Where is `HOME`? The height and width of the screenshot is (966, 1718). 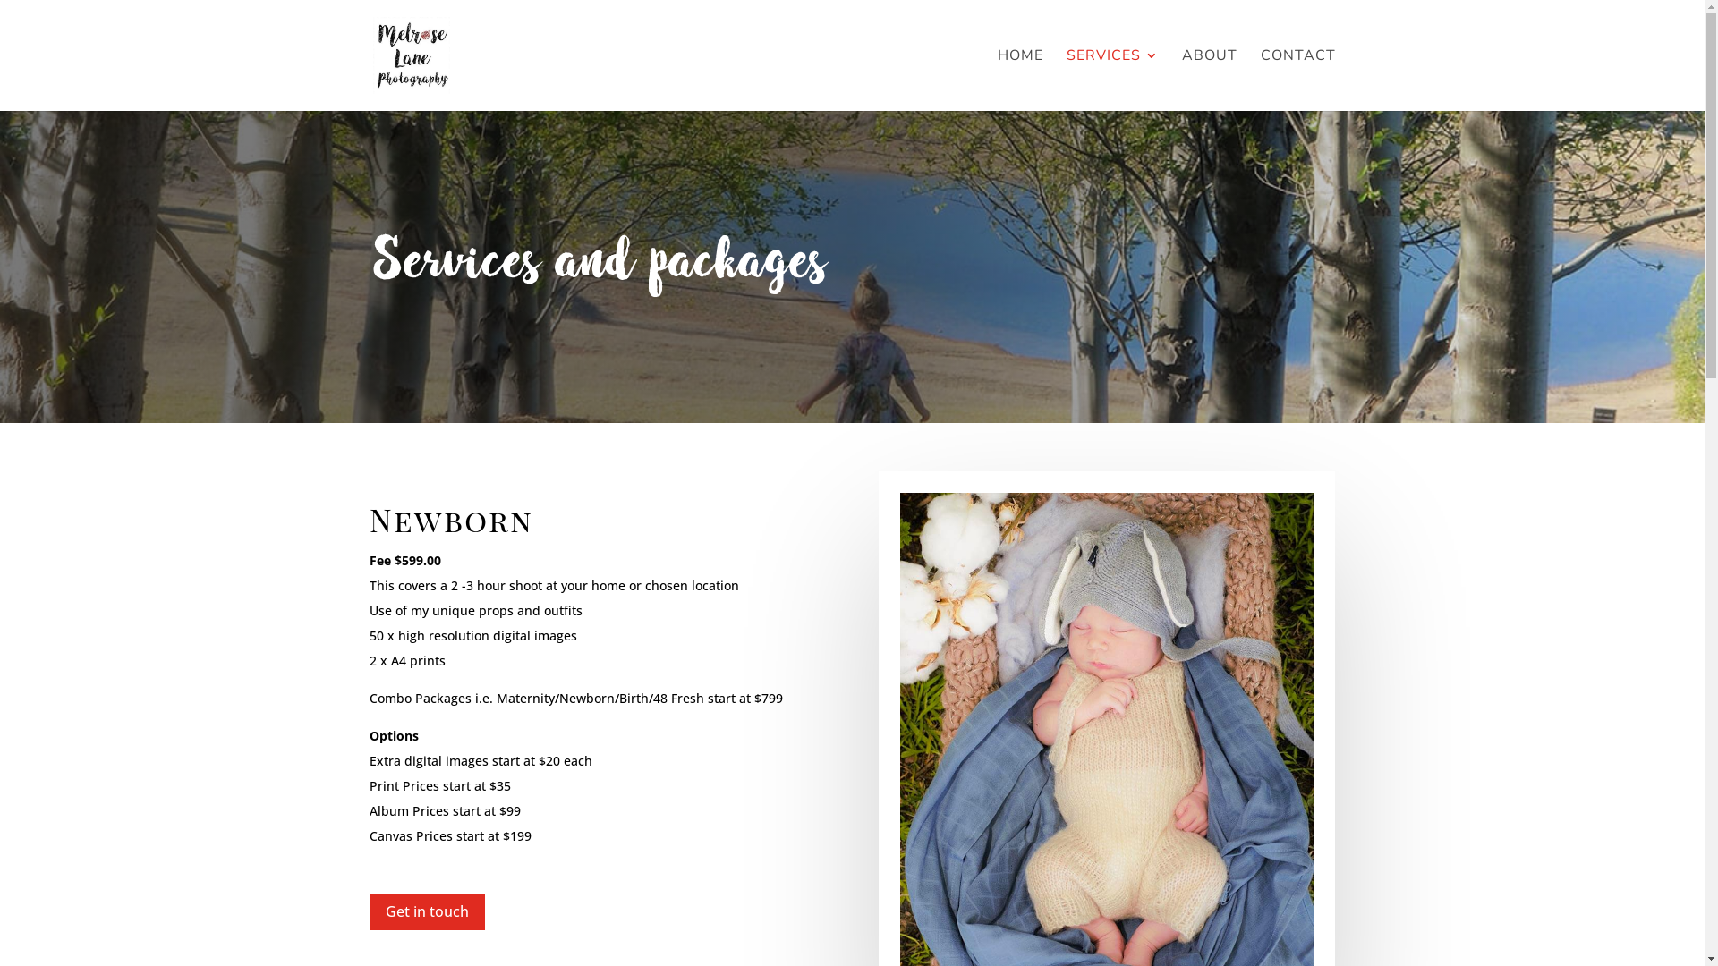 HOME is located at coordinates (1020, 80).